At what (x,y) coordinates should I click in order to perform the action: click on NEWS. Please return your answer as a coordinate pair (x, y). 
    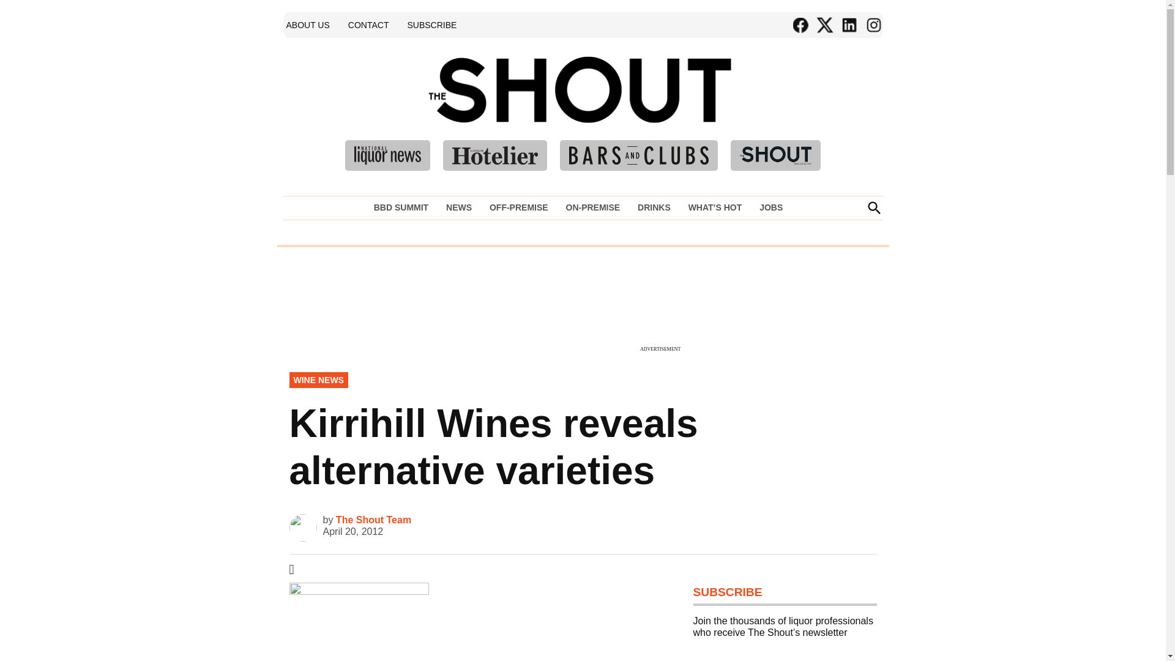
    Looking at the image, I should click on (459, 207).